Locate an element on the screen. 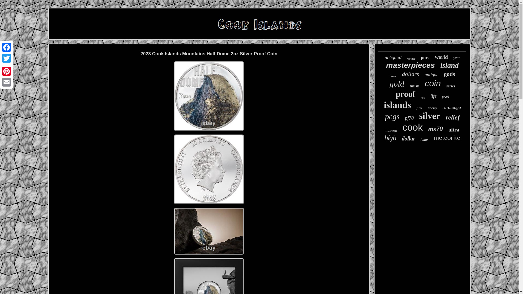 The height and width of the screenshot is (294, 523). relief is located at coordinates (452, 117).